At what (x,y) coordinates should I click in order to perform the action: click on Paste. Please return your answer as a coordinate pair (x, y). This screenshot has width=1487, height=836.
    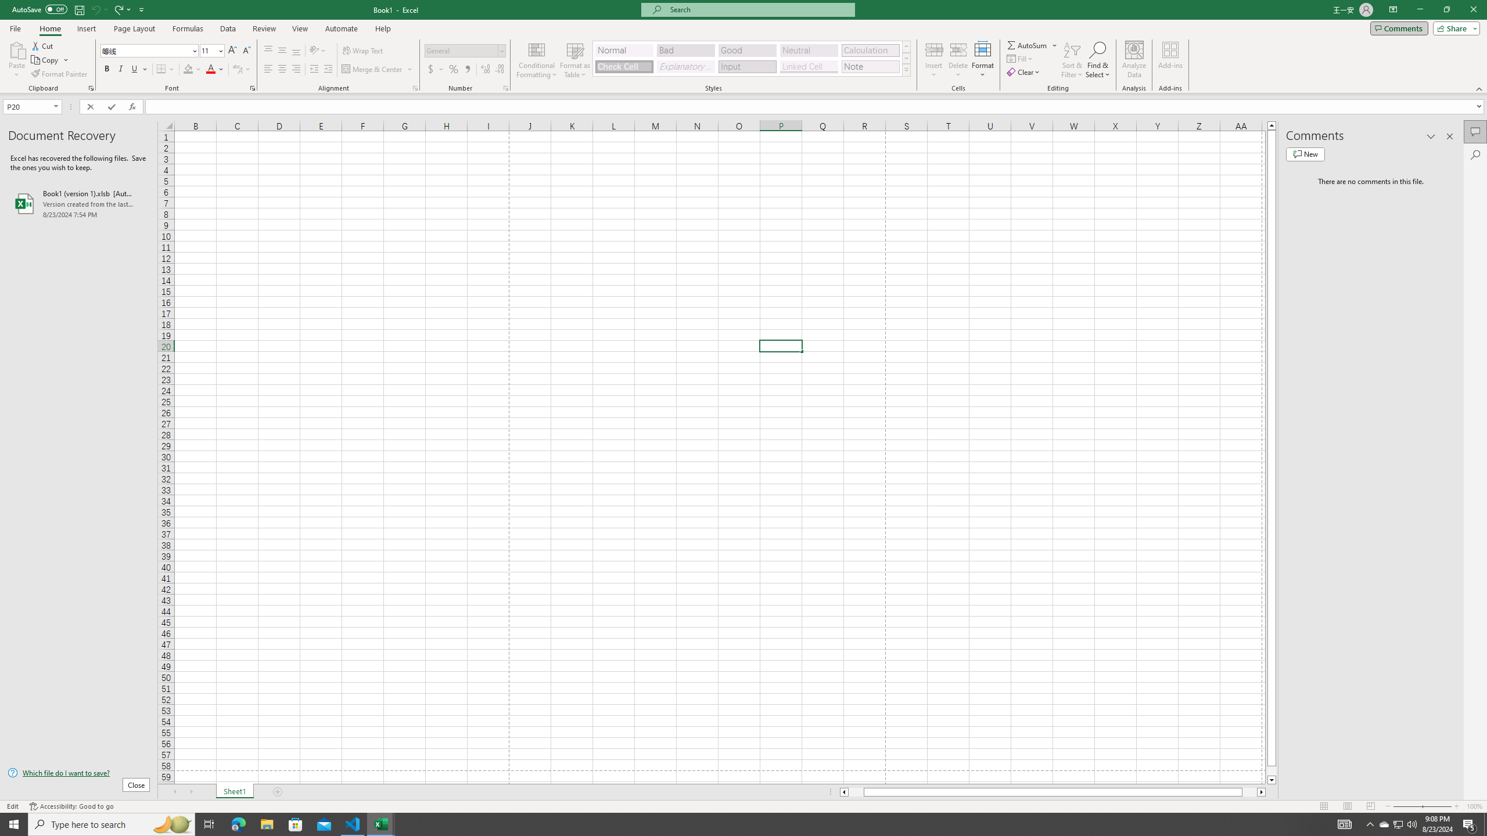
    Looking at the image, I should click on (17, 60).